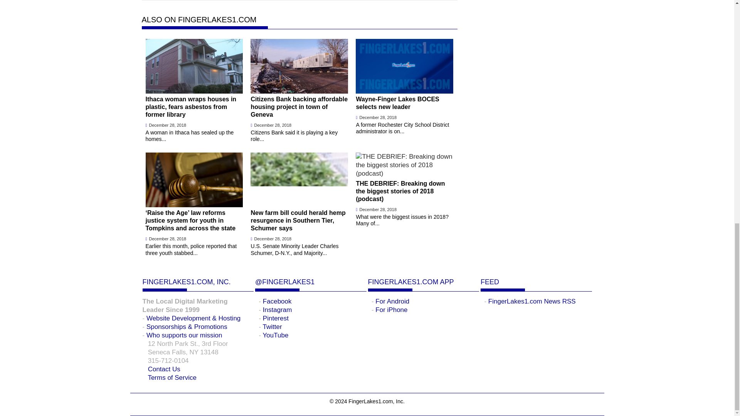 The image size is (740, 416). What do you see at coordinates (168, 239) in the screenshot?
I see `December 28, 2018` at bounding box center [168, 239].